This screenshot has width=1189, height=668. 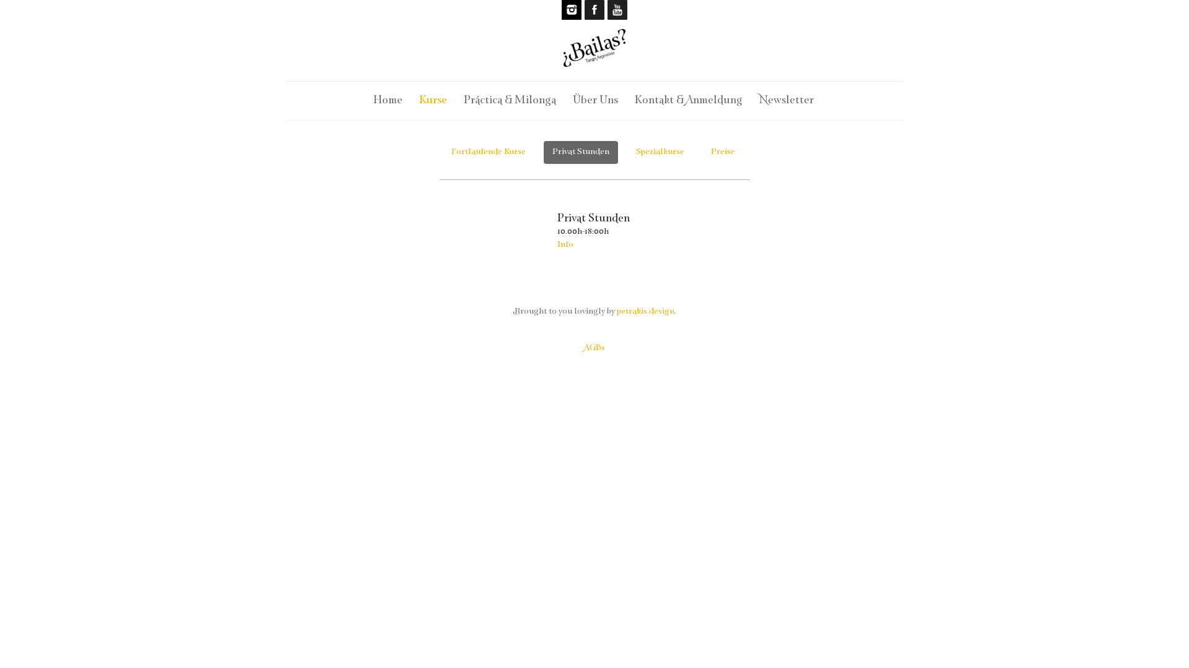 I want to click on Spezialkurse, so click(x=660, y=152).